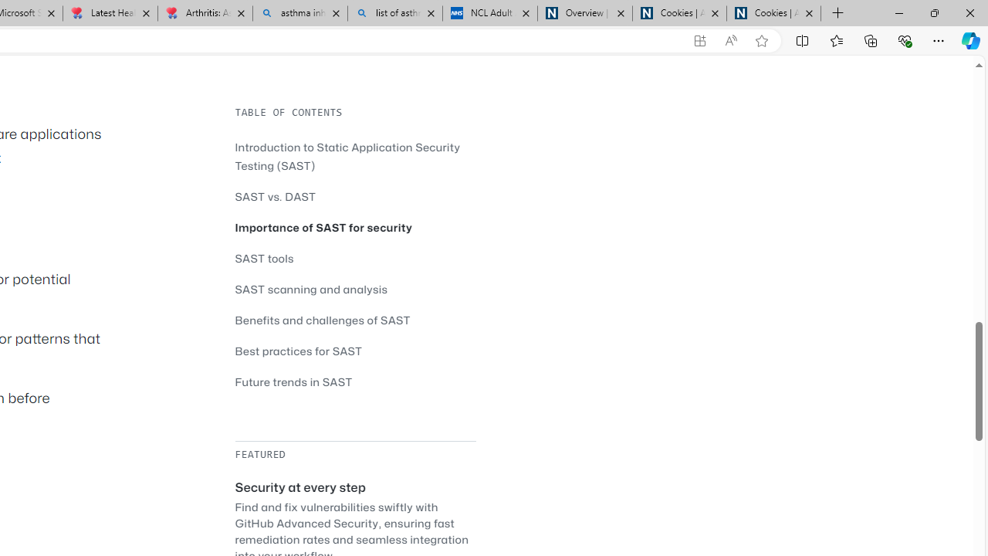 This screenshot has width=988, height=556. What do you see at coordinates (293, 381) in the screenshot?
I see `Future trends in SAST` at bounding box center [293, 381].